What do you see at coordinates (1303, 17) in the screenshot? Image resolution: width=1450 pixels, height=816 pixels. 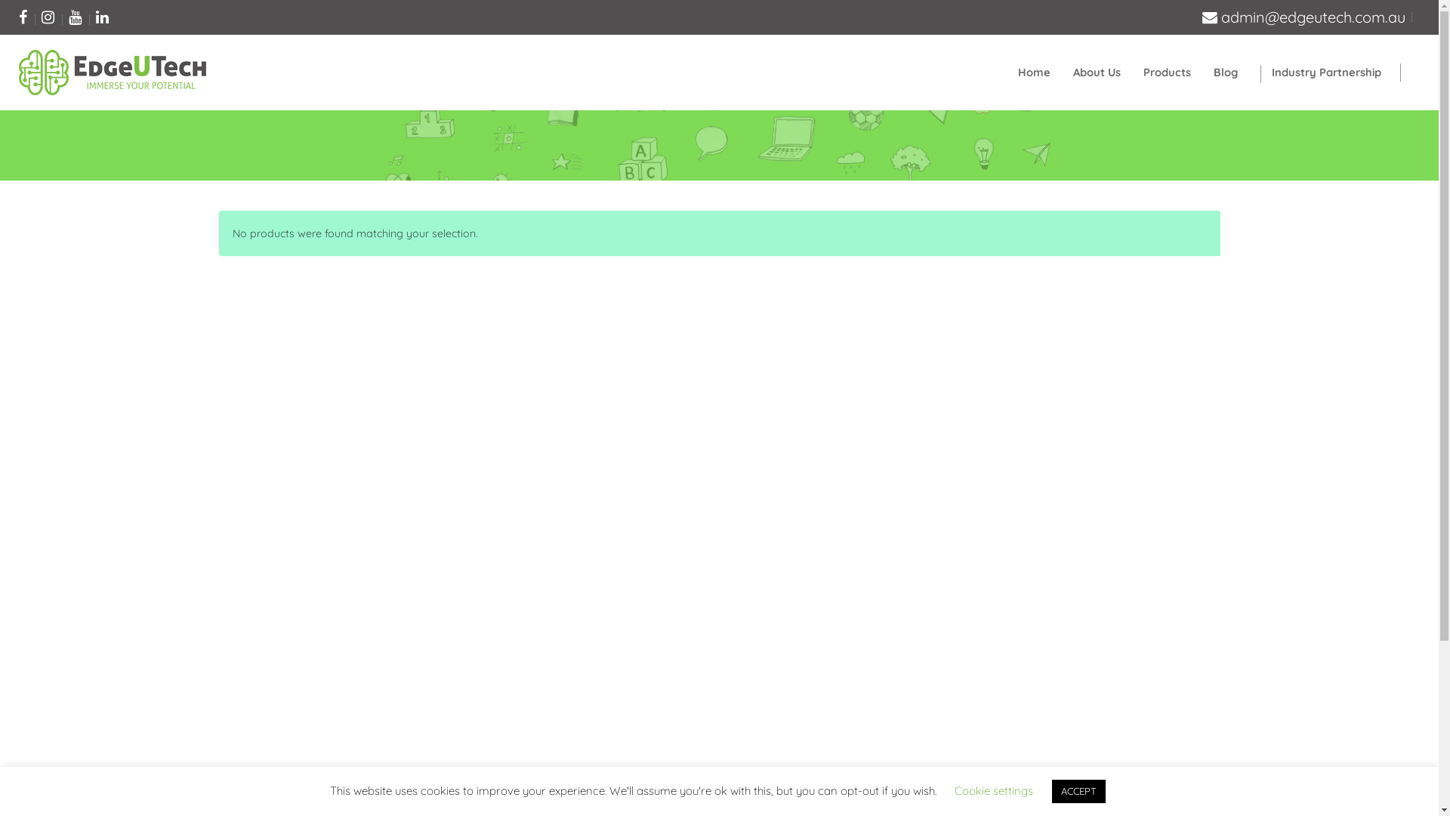 I see `admin@edgeutech.com.au` at bounding box center [1303, 17].